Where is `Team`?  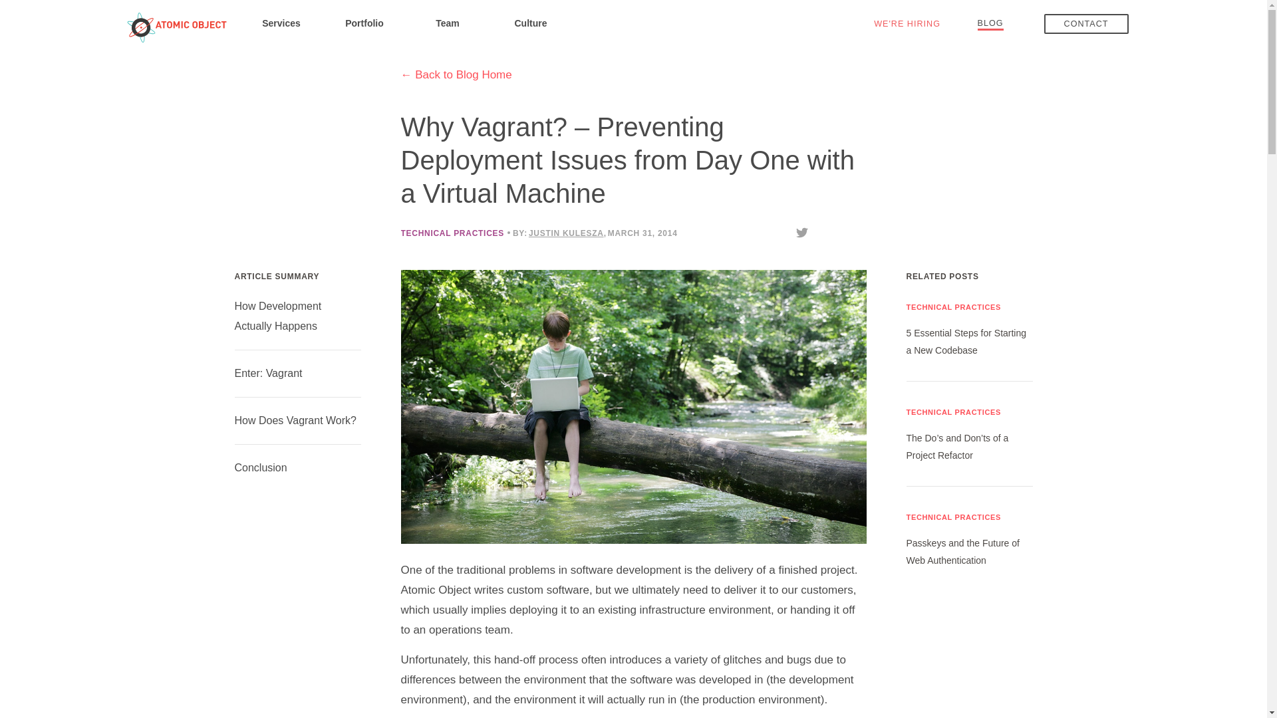 Team is located at coordinates (447, 23).